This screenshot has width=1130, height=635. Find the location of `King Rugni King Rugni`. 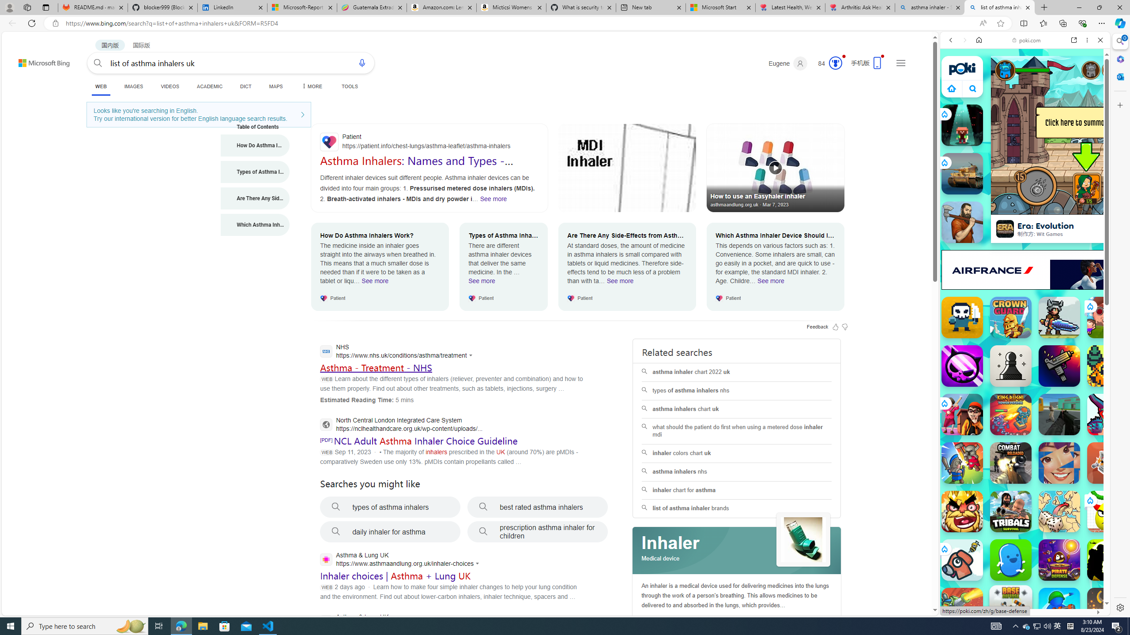

King Rugni King Rugni is located at coordinates (1011, 414).